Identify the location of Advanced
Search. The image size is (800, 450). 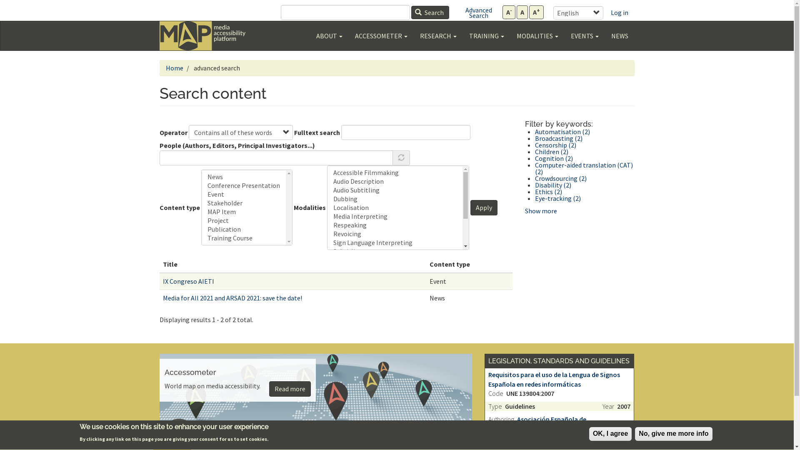
(478, 12).